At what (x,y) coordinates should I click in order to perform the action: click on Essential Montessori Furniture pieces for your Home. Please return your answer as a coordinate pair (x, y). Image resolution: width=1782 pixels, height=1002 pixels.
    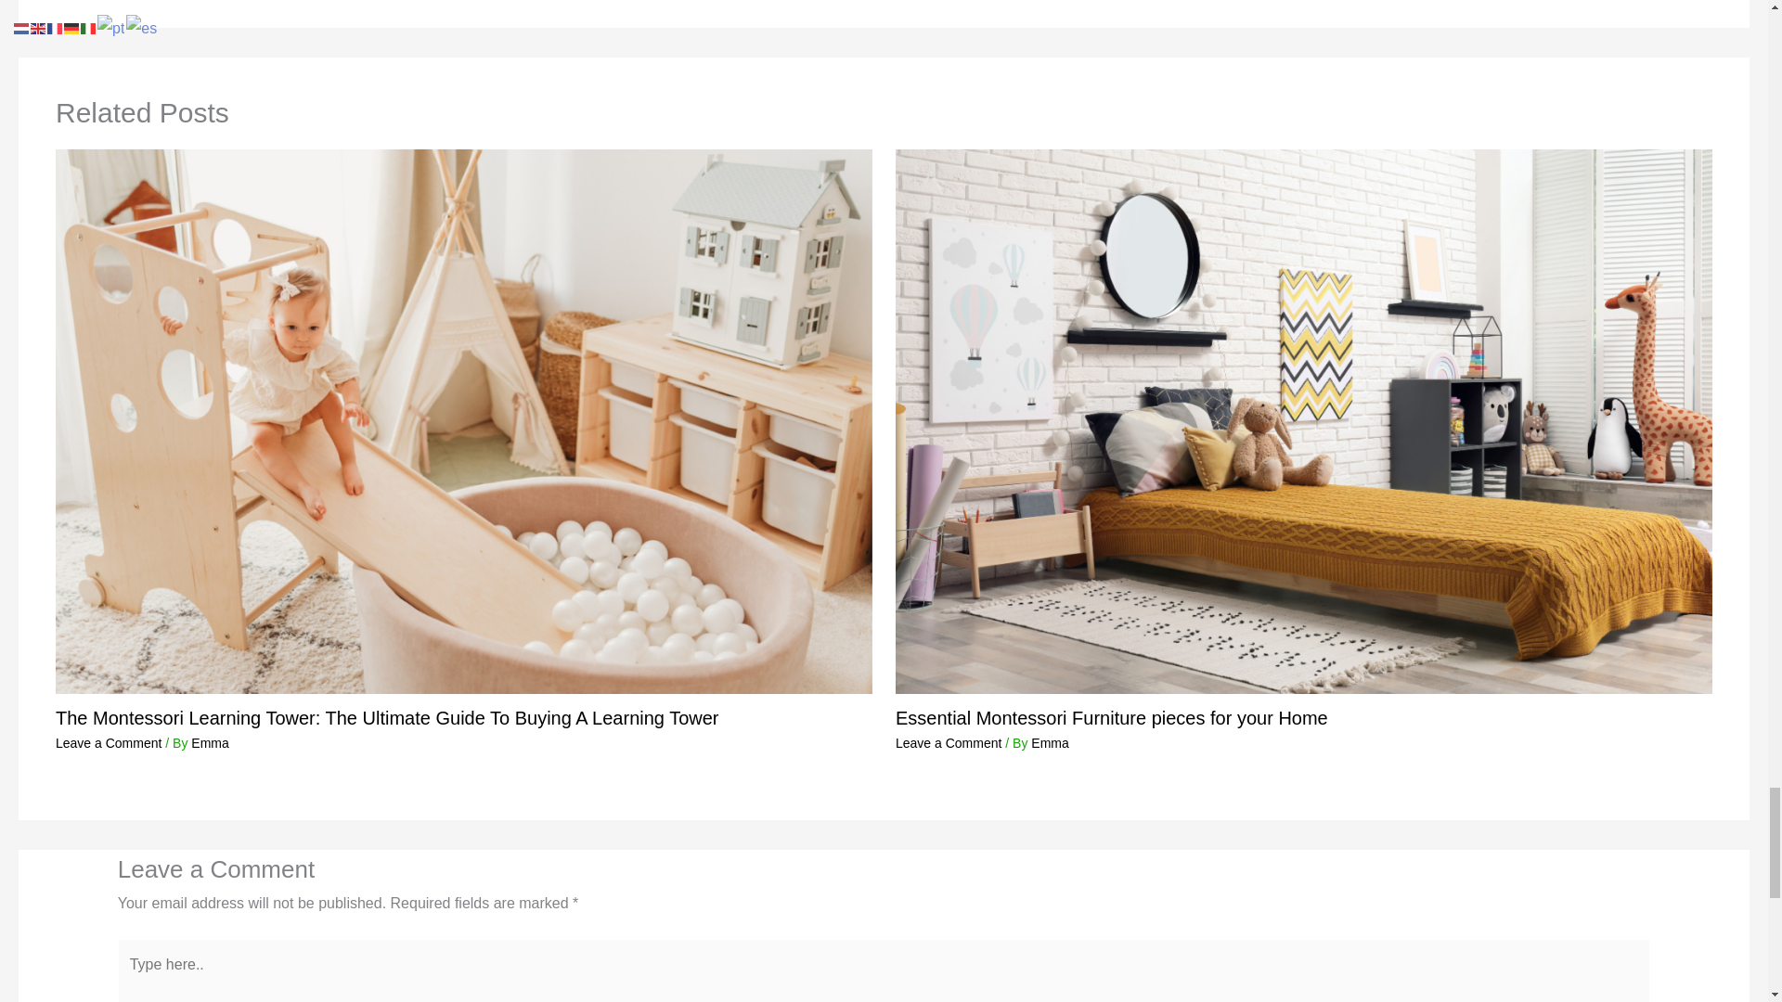
    Looking at the image, I should click on (1112, 718).